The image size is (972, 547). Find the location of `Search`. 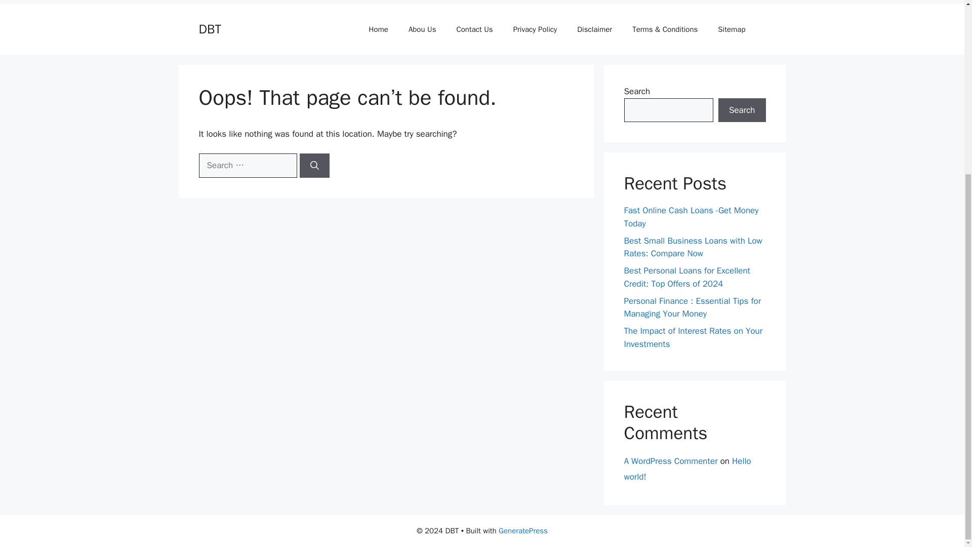

Search is located at coordinates (742, 110).